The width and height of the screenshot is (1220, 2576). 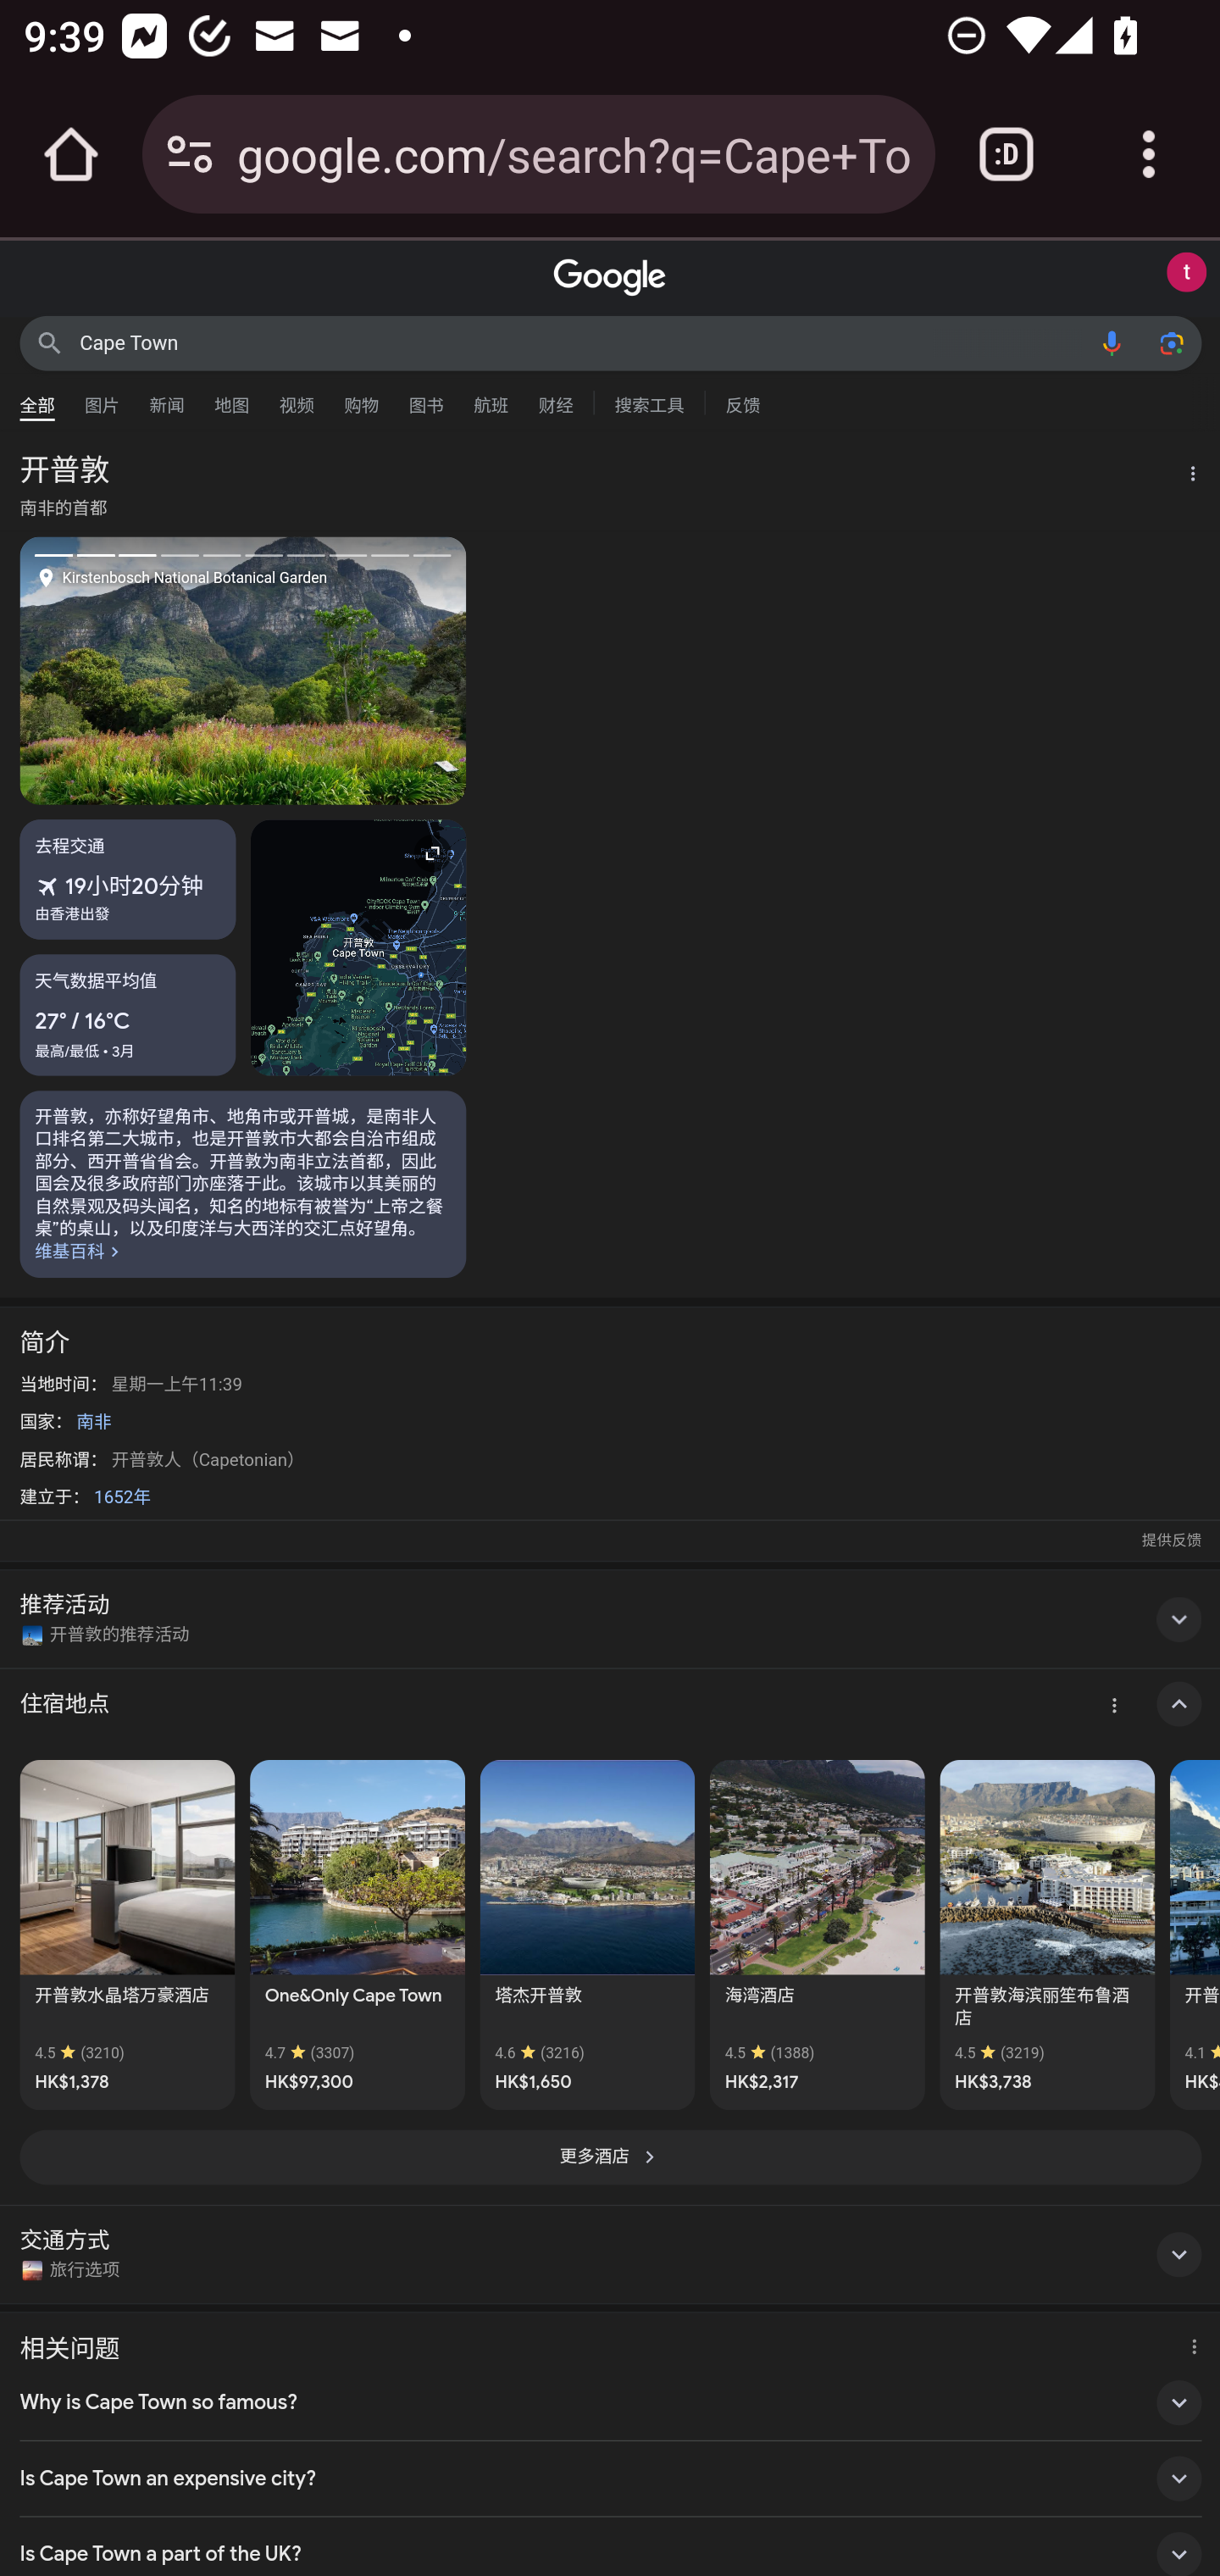 I want to click on 1652年, so click(x=122, y=1496).